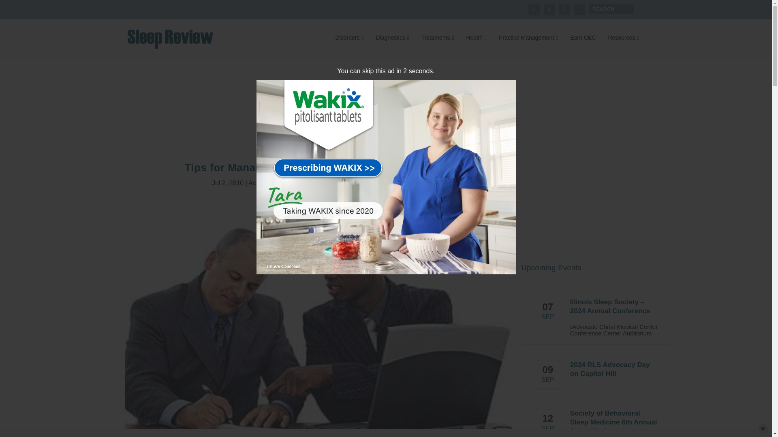  Describe the element at coordinates (583, 46) in the screenshot. I see `Earn CEC` at that location.